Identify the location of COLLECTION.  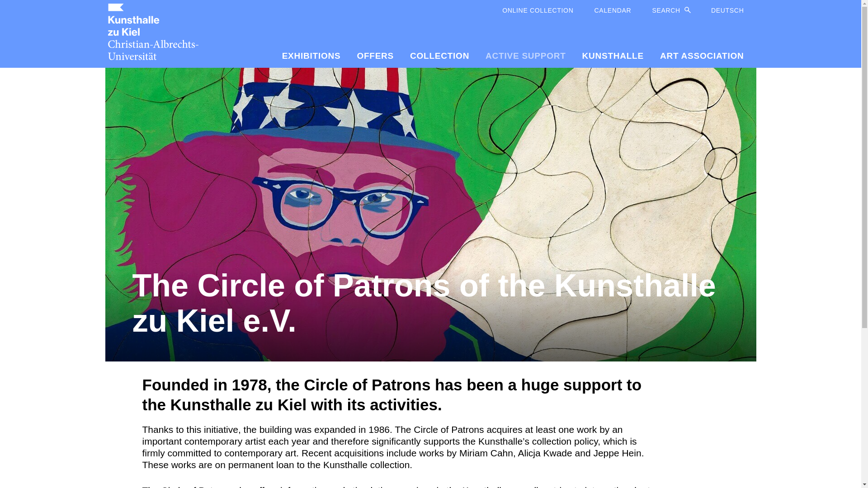
(439, 56).